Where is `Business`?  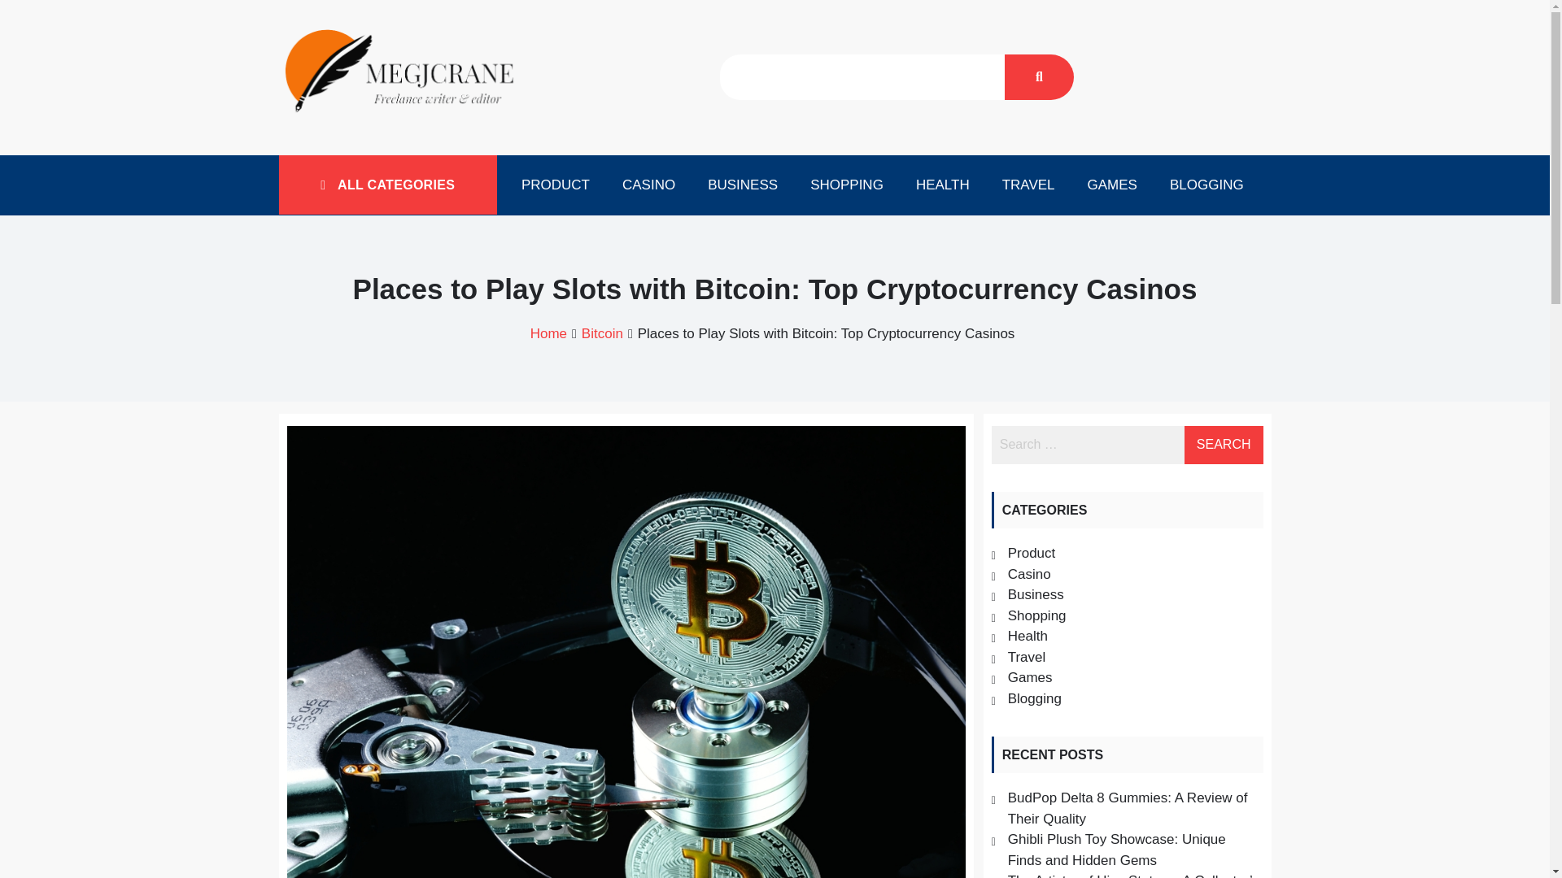 Business is located at coordinates (1035, 594).